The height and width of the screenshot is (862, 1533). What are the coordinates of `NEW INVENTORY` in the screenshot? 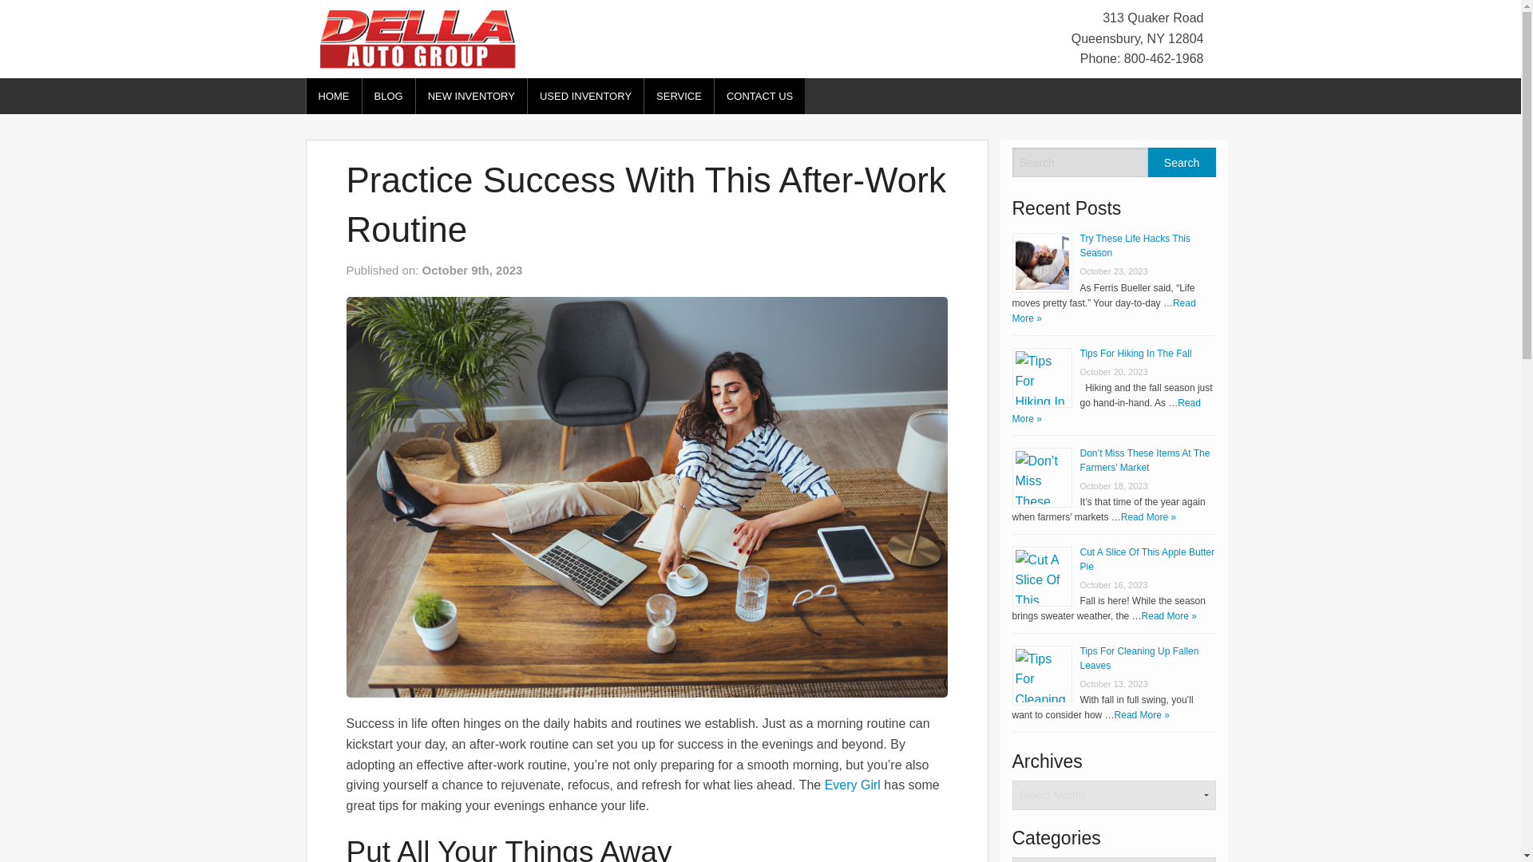 It's located at (471, 96).